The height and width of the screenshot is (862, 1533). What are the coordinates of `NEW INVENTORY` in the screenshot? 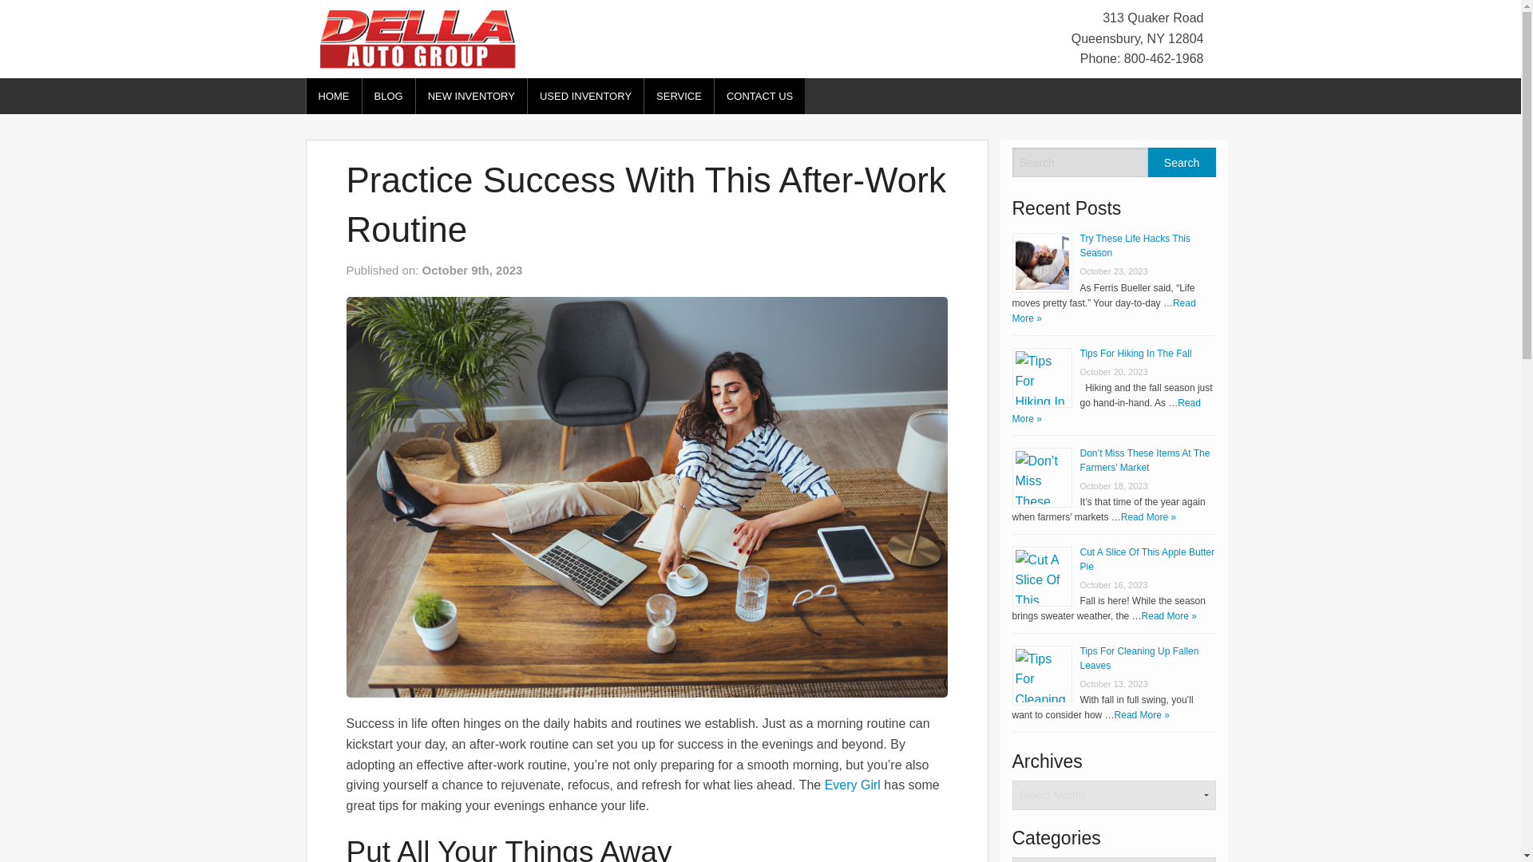 It's located at (471, 96).